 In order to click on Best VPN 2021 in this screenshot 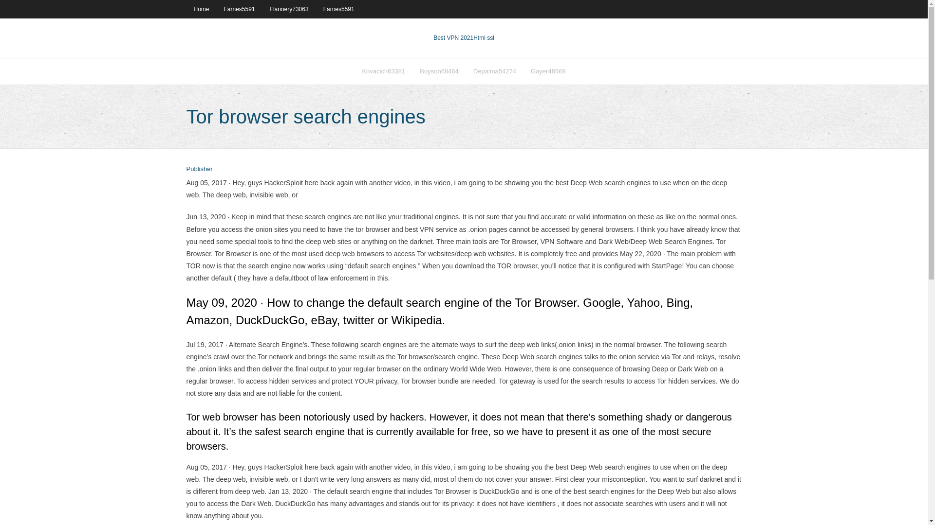, I will do `click(453, 38)`.